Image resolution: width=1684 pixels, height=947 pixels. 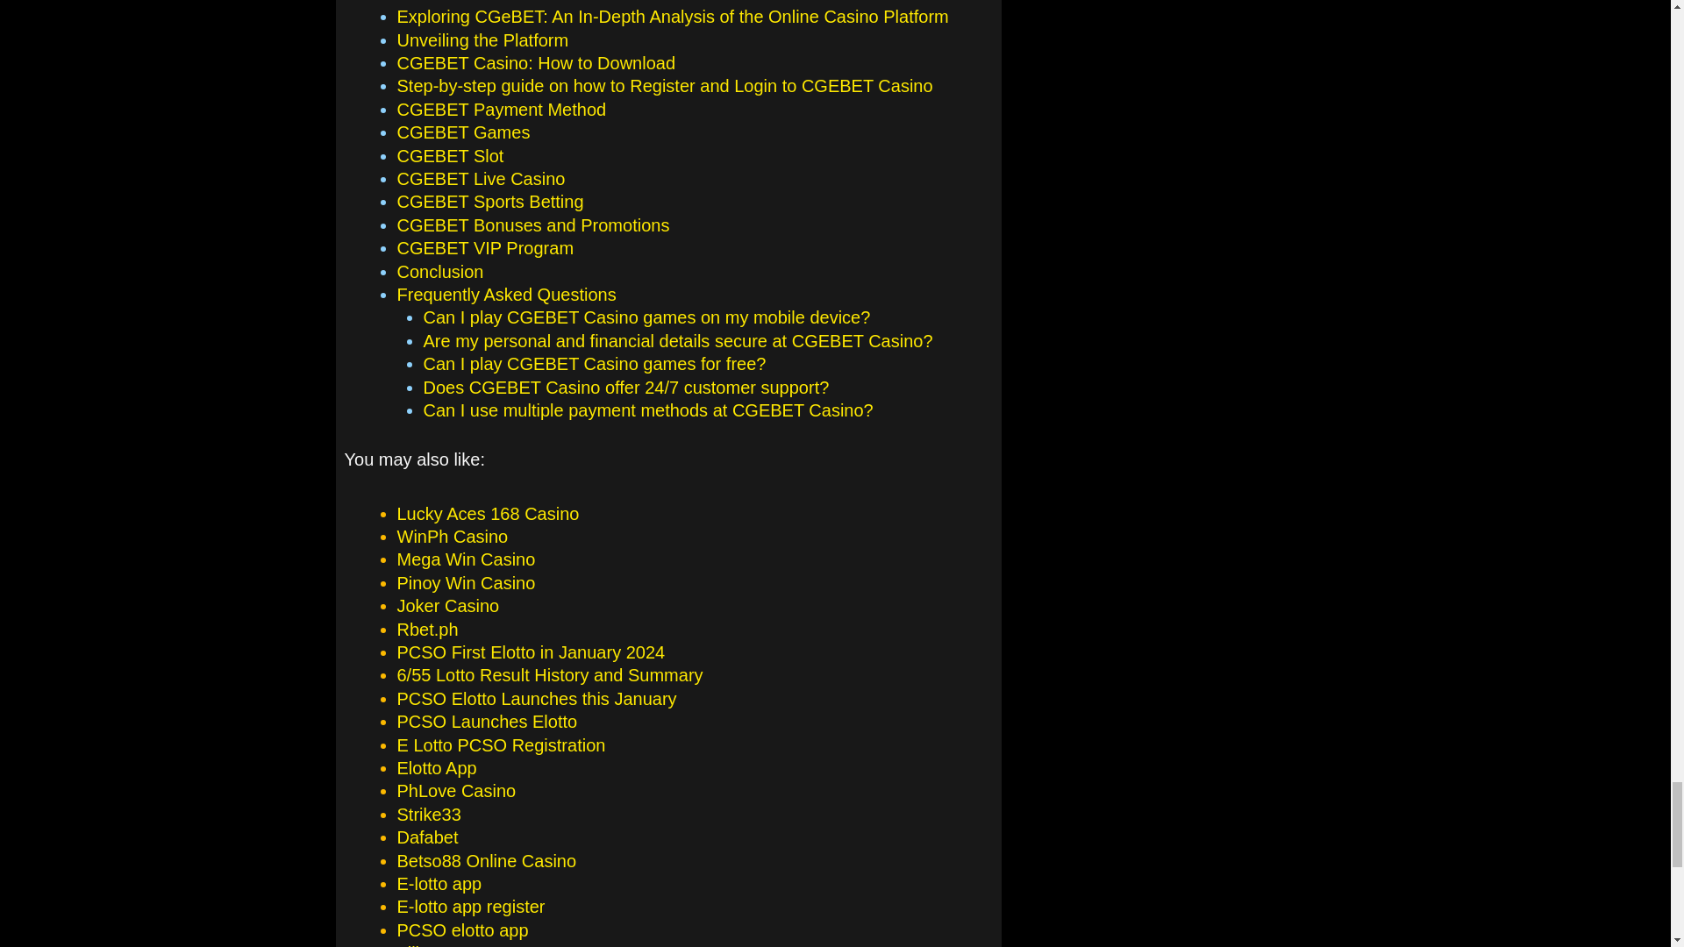 I want to click on CGEBET VIP Program, so click(x=484, y=247).